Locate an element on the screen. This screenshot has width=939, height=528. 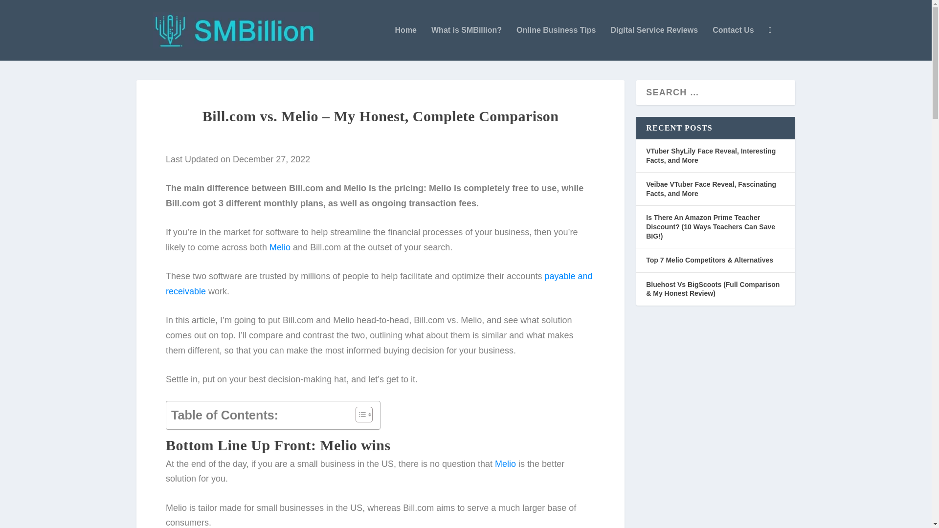
Melio is located at coordinates (280, 247).